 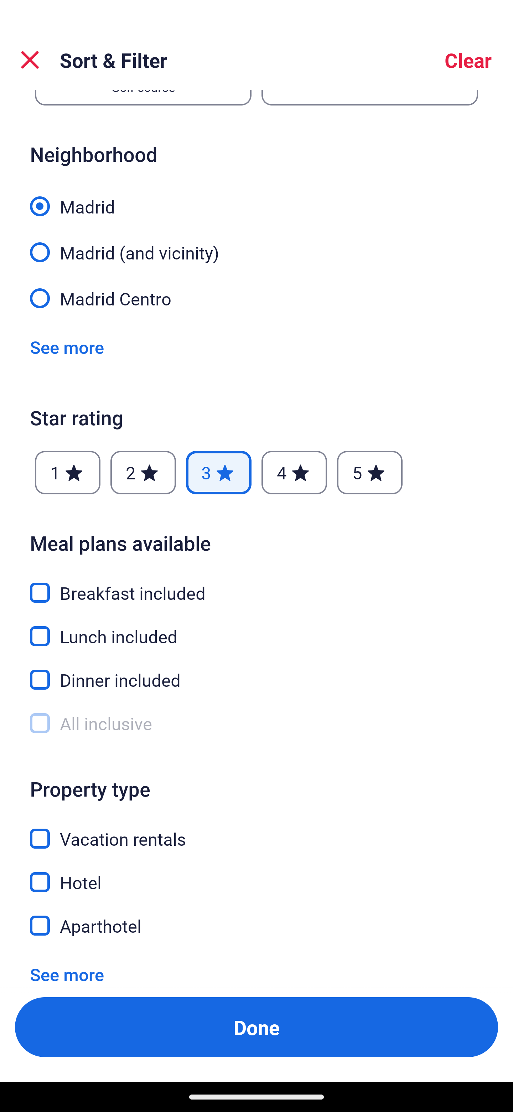 I want to click on 5, so click(x=370, y=473).